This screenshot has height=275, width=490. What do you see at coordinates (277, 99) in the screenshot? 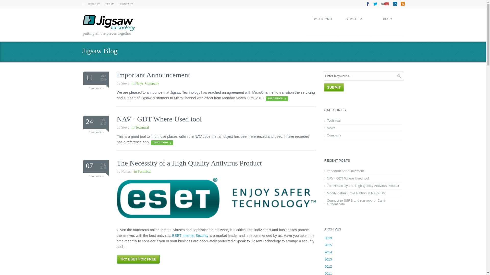
I see `read more` at bounding box center [277, 99].